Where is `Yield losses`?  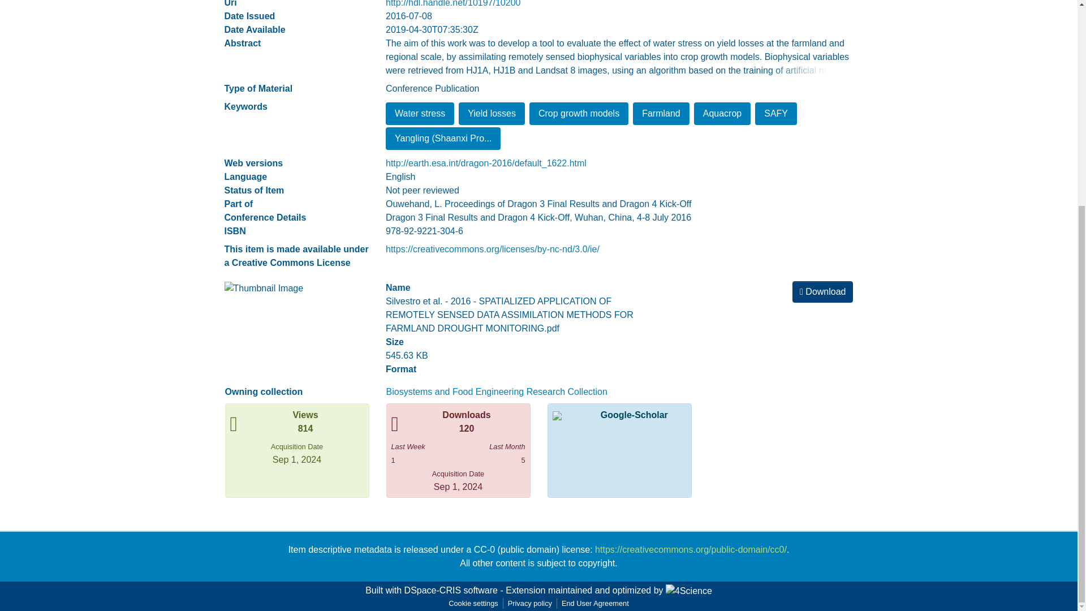 Yield losses is located at coordinates (491, 114).